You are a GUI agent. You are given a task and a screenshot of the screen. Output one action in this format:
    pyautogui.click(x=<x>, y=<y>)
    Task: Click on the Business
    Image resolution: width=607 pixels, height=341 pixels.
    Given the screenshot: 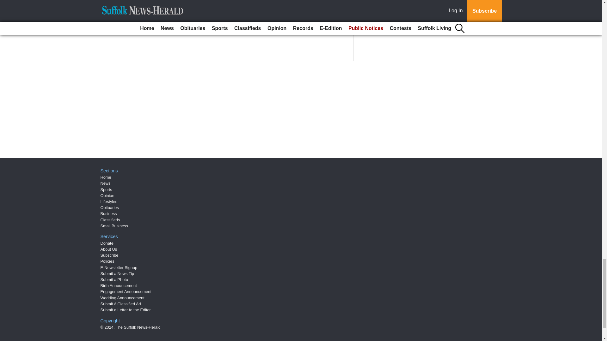 What is the action you would take?
    pyautogui.click(x=109, y=213)
    